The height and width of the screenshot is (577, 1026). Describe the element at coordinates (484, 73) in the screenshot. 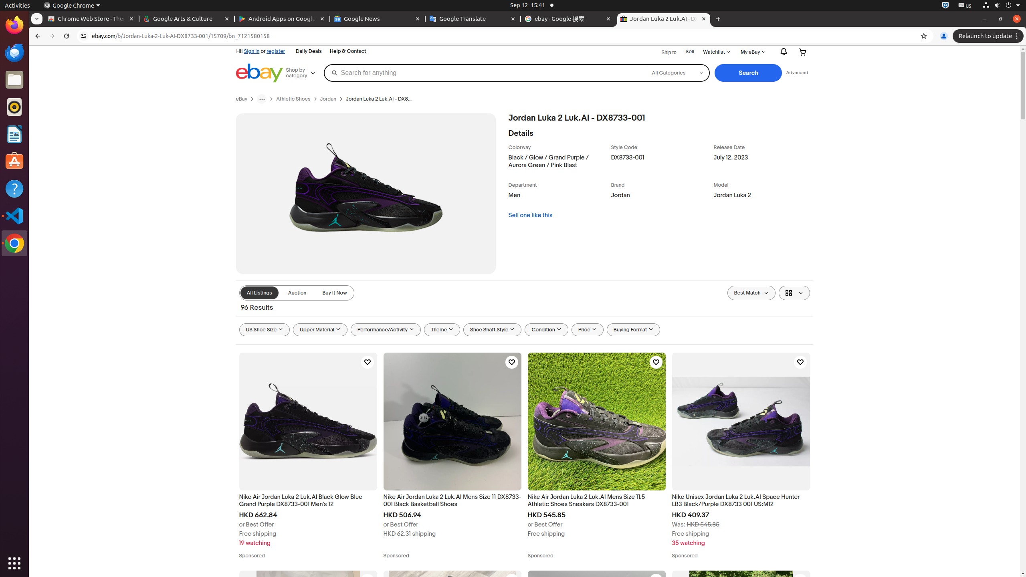

I see `Search for anything` at that location.